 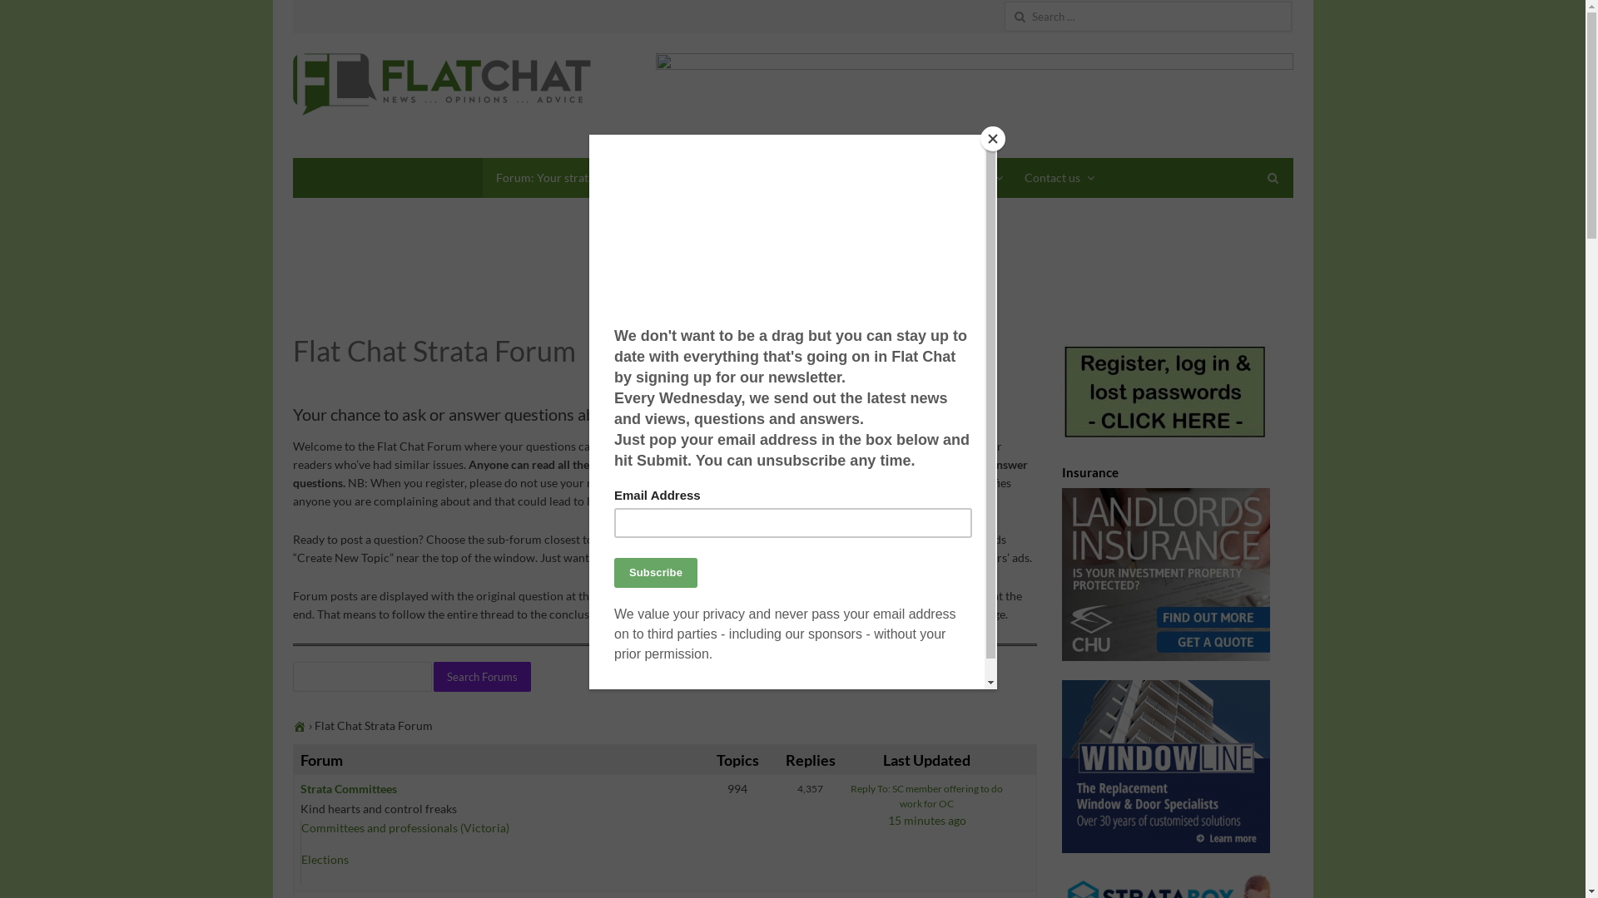 I want to click on Strata Committees, so click(x=348, y=788).